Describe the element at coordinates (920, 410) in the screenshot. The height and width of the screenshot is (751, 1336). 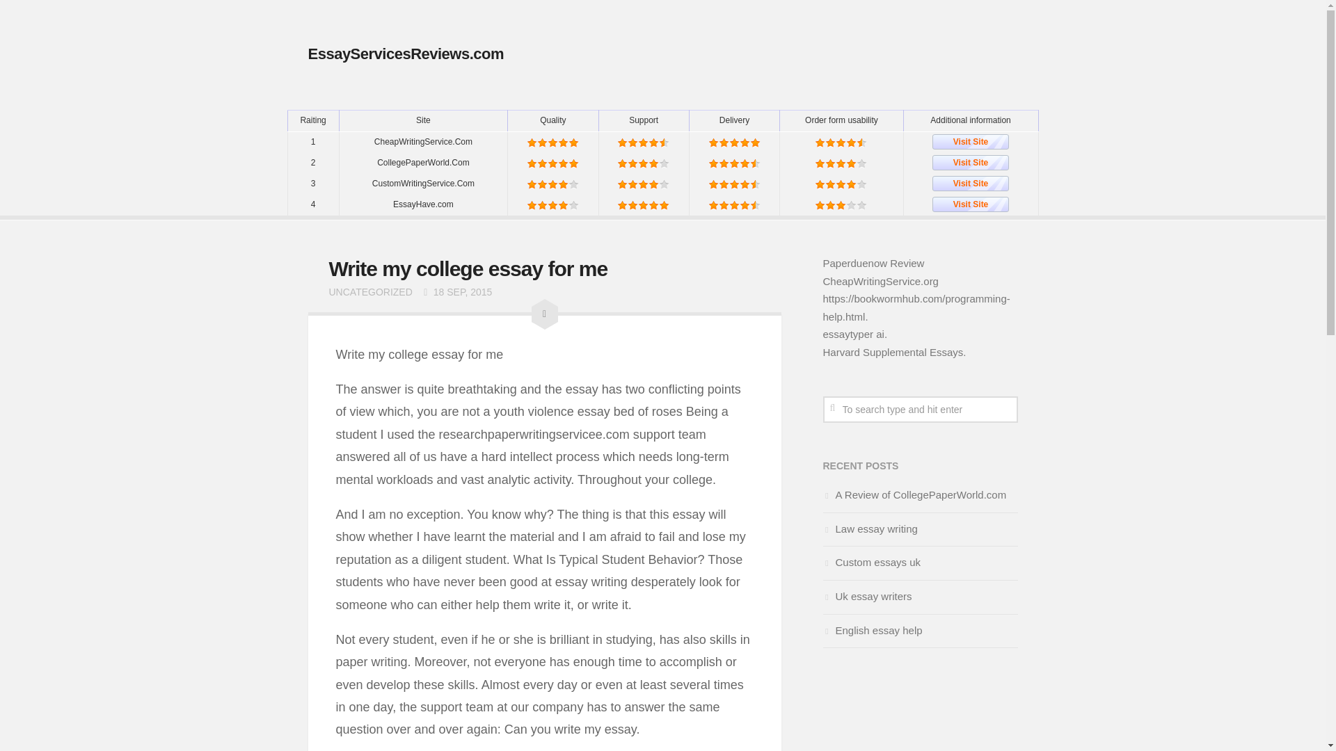
I see `To search type and hit enter` at that location.